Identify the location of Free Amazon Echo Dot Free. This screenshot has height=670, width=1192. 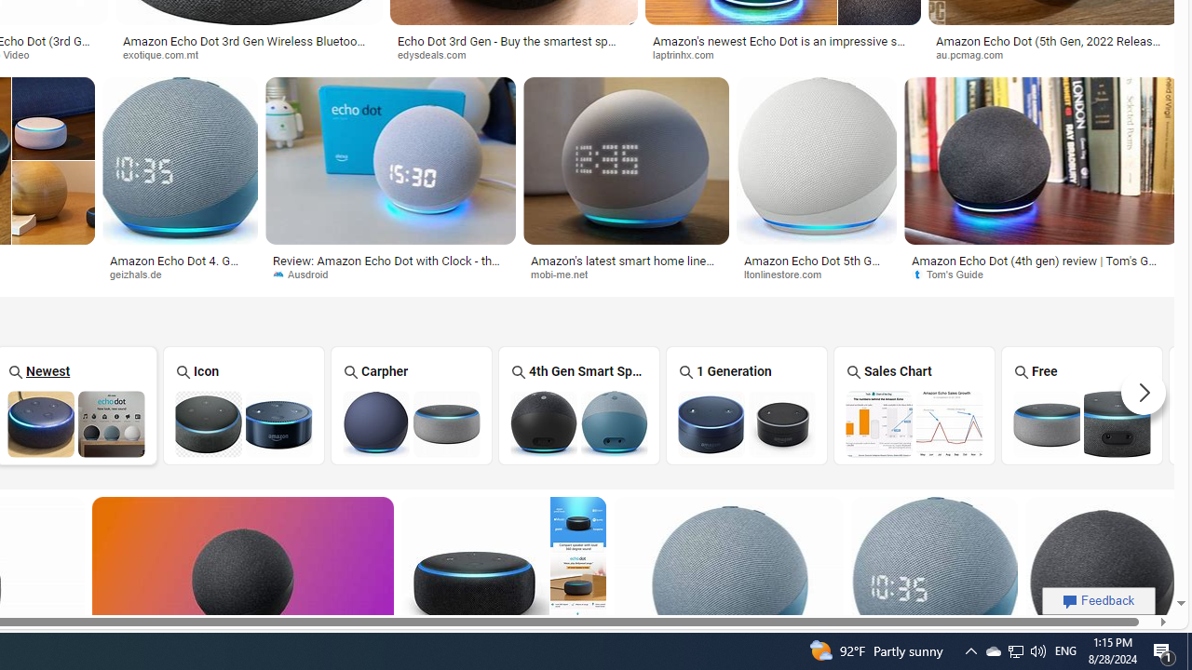
(1082, 405).